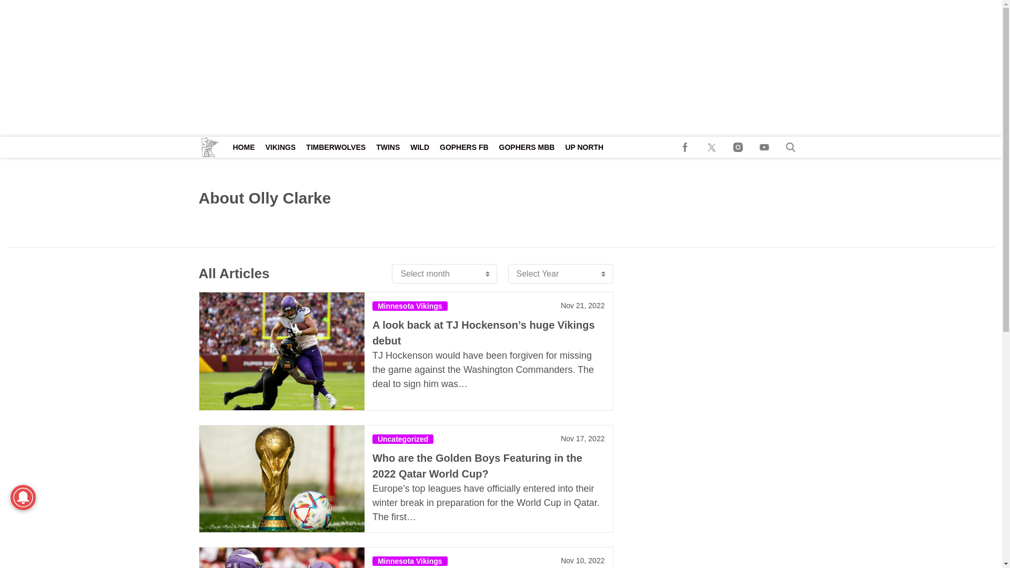  What do you see at coordinates (410, 561) in the screenshot?
I see `Minnesota Vikings` at bounding box center [410, 561].